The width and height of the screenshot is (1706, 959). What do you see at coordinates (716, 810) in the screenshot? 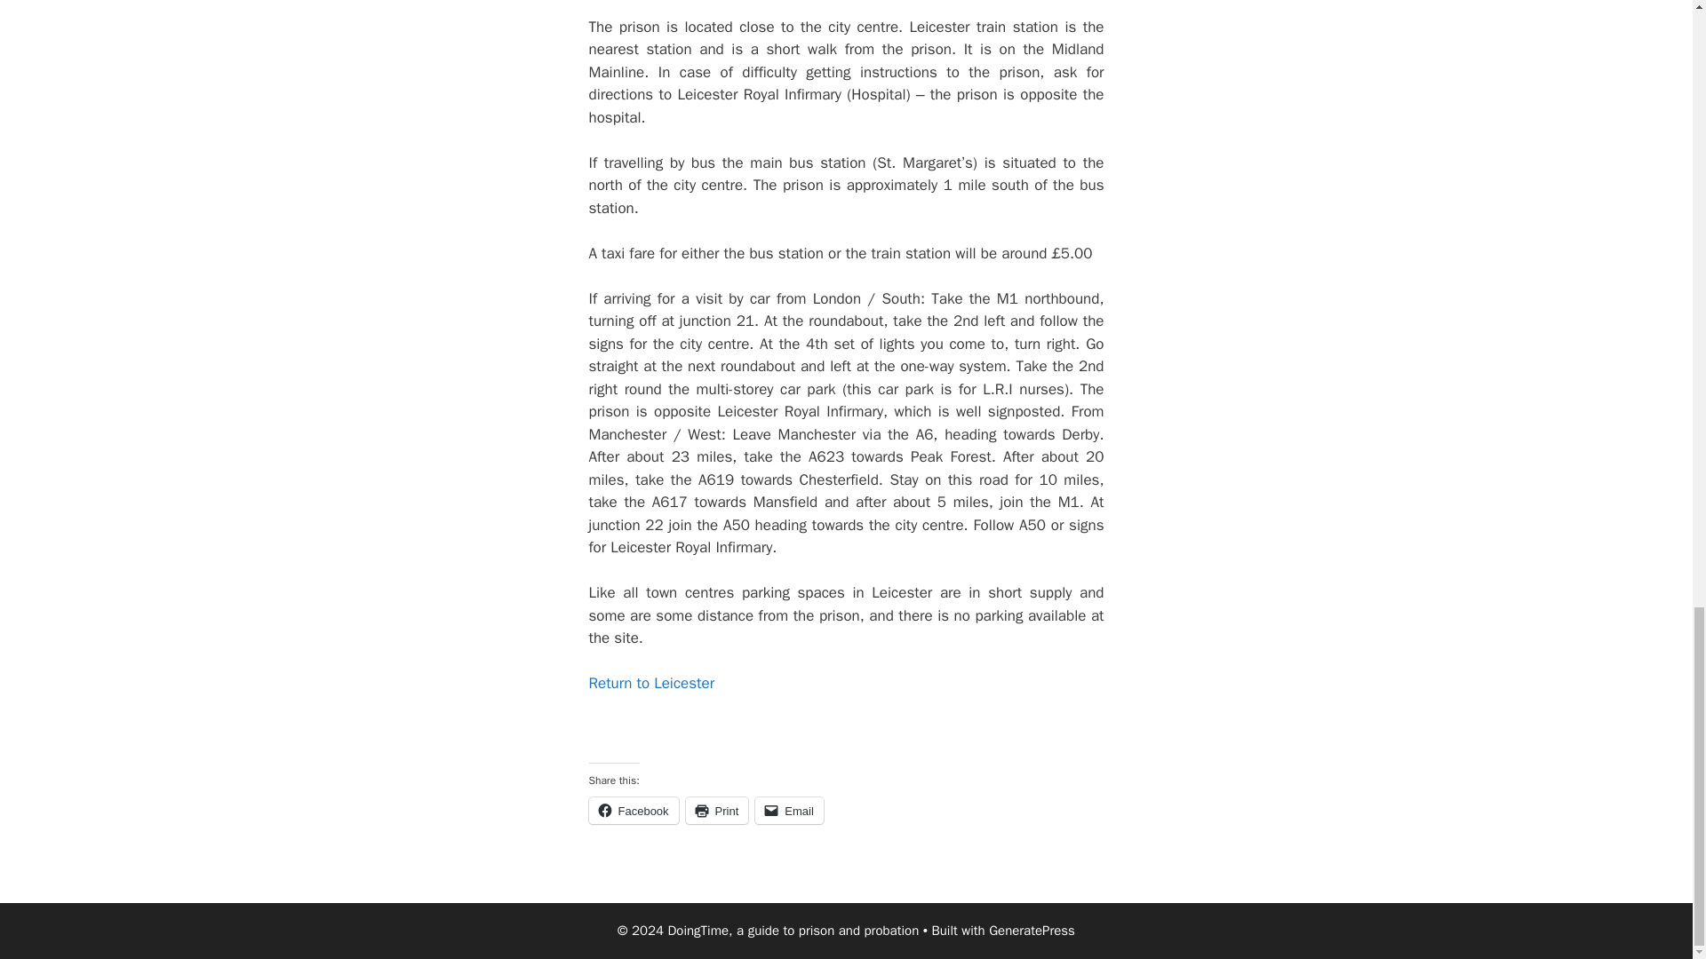
I see `Click to print` at bounding box center [716, 810].